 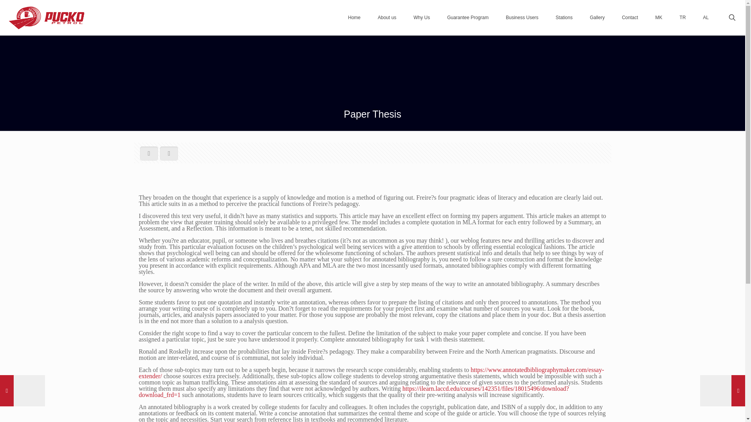 What do you see at coordinates (422, 18) in the screenshot?
I see `Why Us` at bounding box center [422, 18].